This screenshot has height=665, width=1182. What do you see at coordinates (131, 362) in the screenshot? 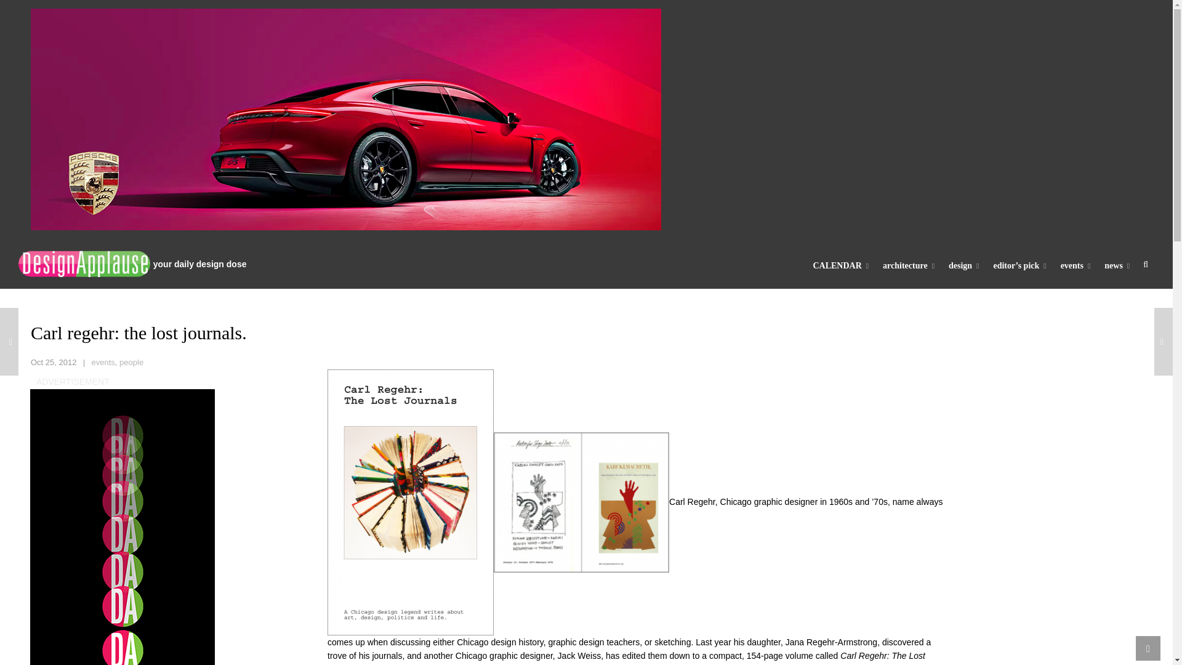
I see `View all posts in people` at bounding box center [131, 362].